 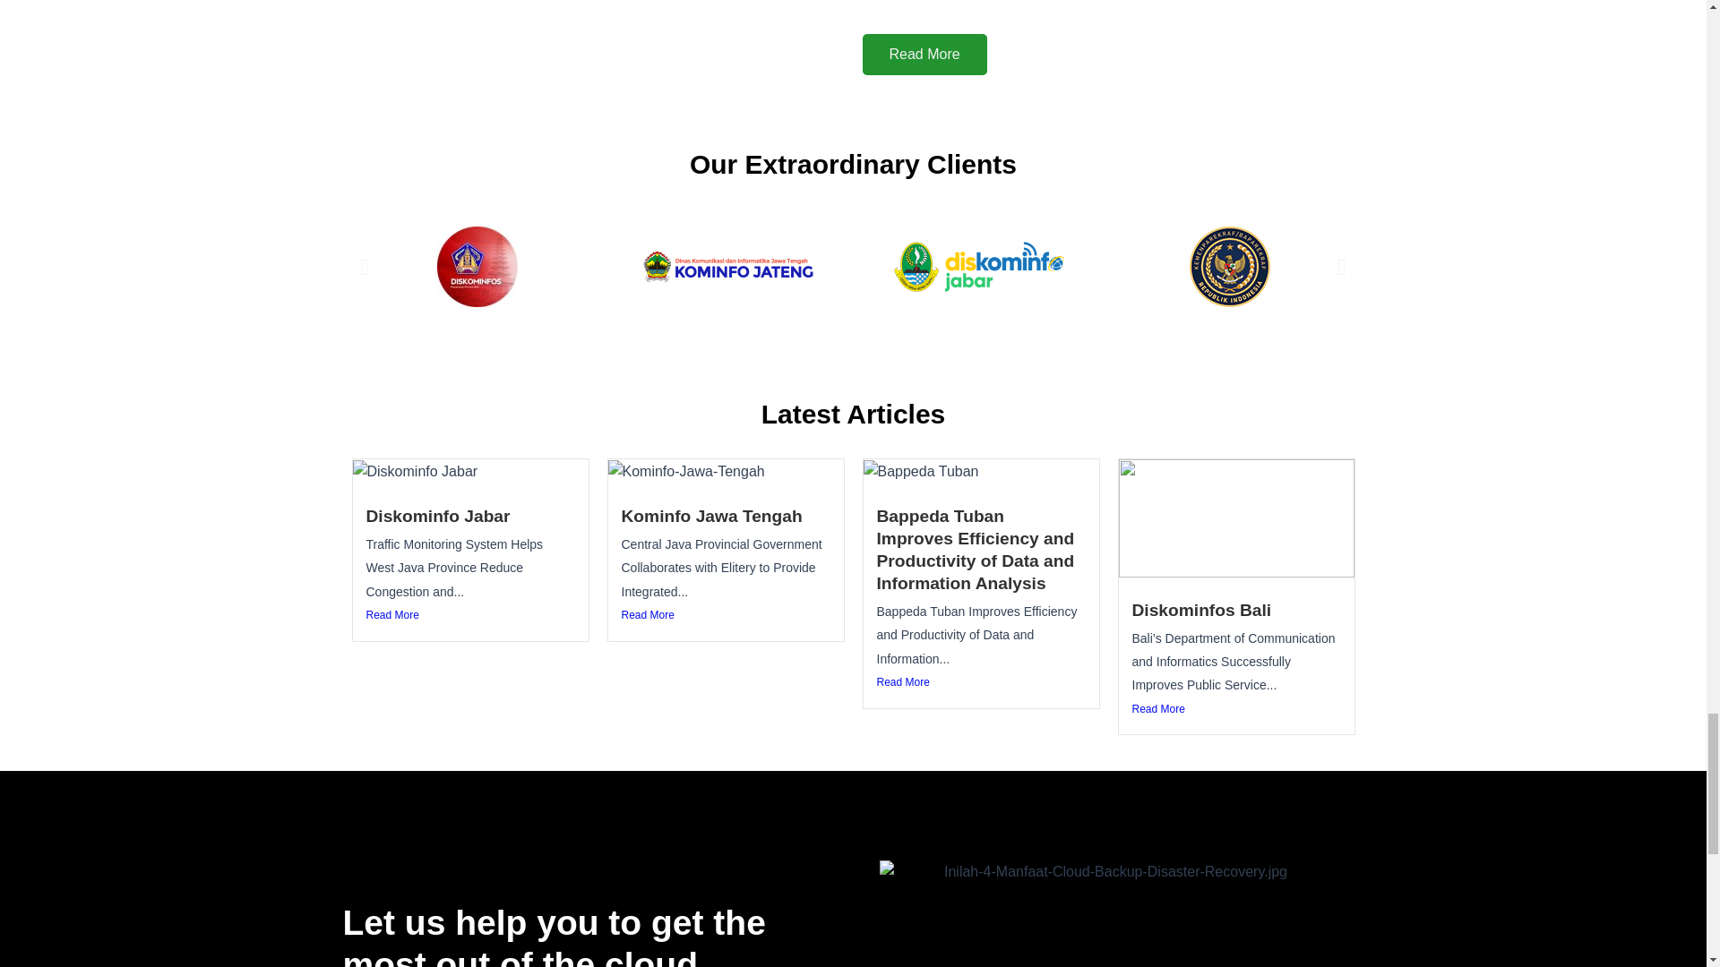 What do you see at coordinates (1202, 610) in the screenshot?
I see `Diskominfos Bali` at bounding box center [1202, 610].